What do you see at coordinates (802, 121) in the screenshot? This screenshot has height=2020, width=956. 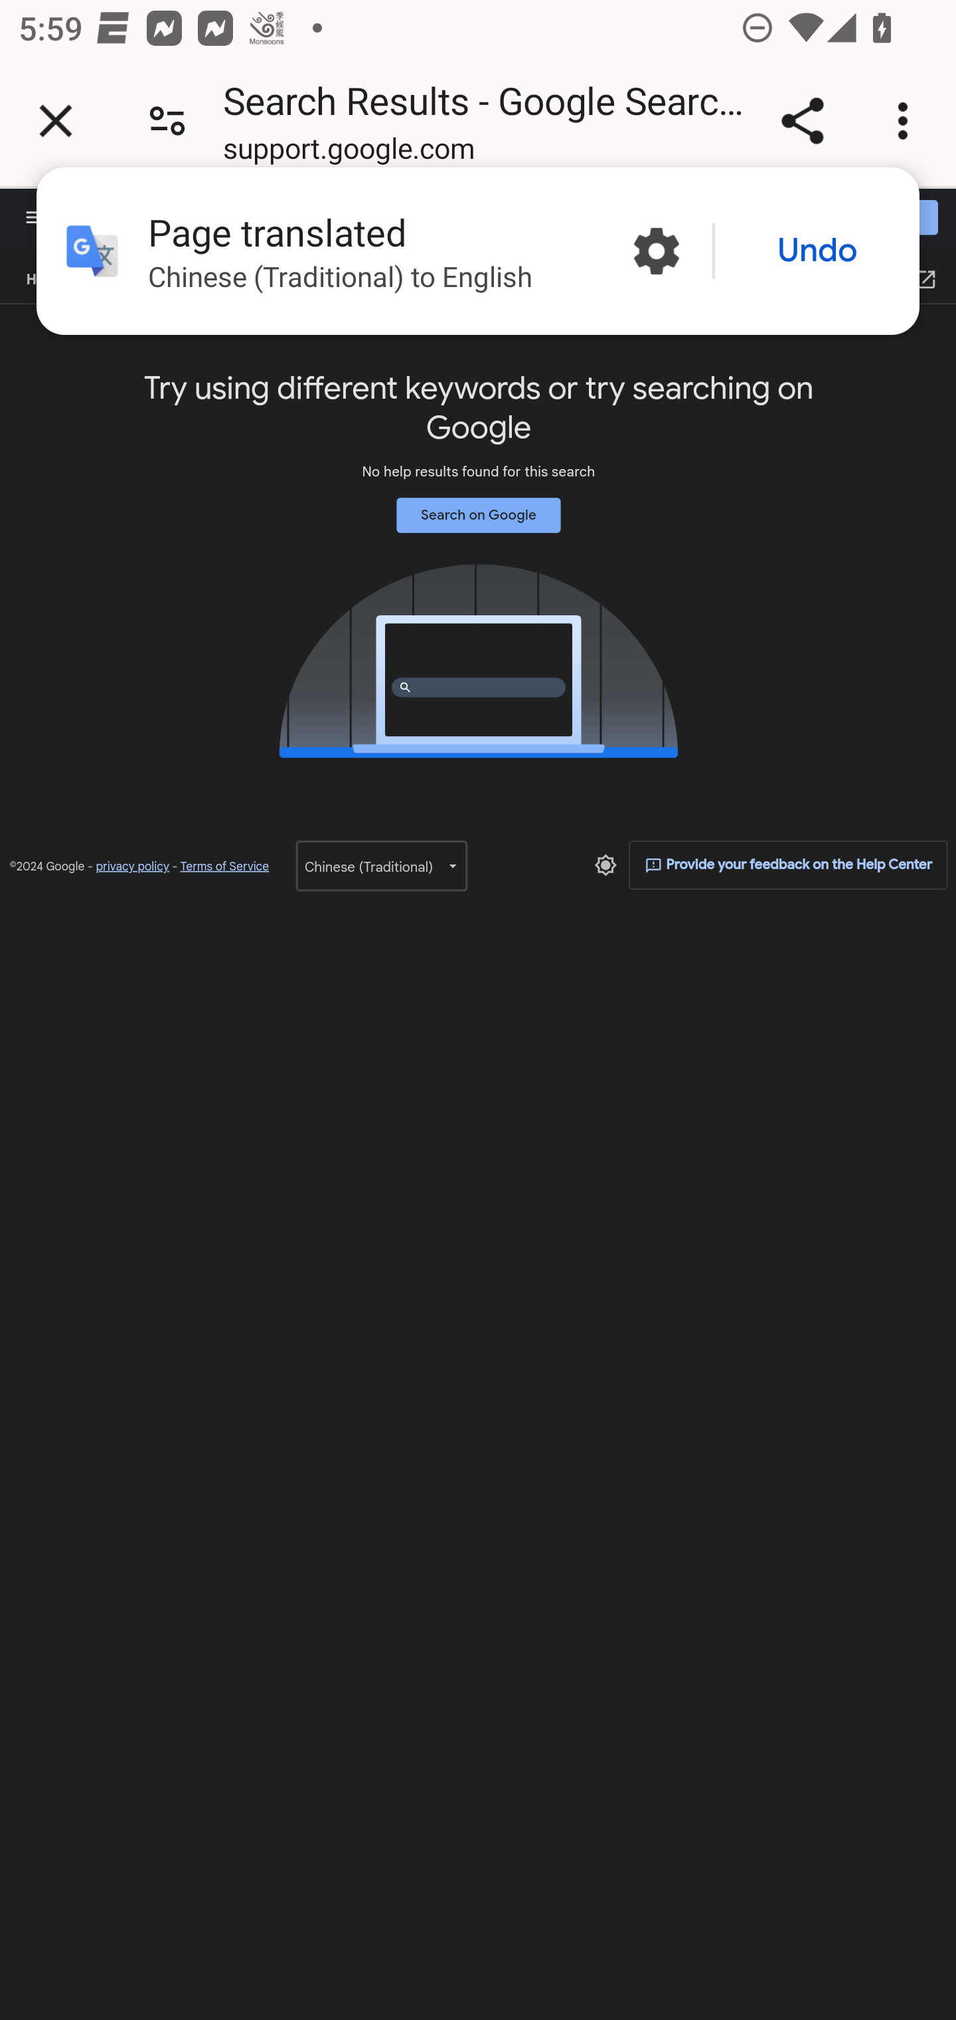 I see `Share` at bounding box center [802, 121].